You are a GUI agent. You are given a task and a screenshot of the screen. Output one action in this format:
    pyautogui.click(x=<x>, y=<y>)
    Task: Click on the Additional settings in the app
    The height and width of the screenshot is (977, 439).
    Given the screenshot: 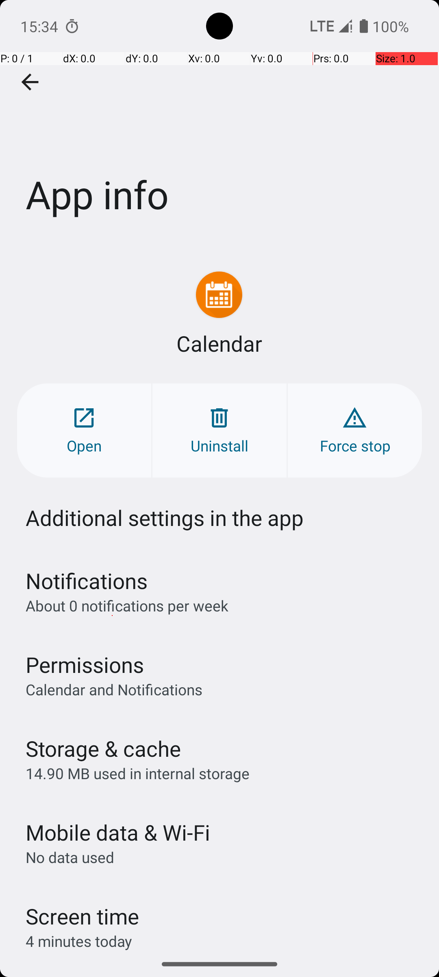 What is the action you would take?
    pyautogui.click(x=165, y=518)
    